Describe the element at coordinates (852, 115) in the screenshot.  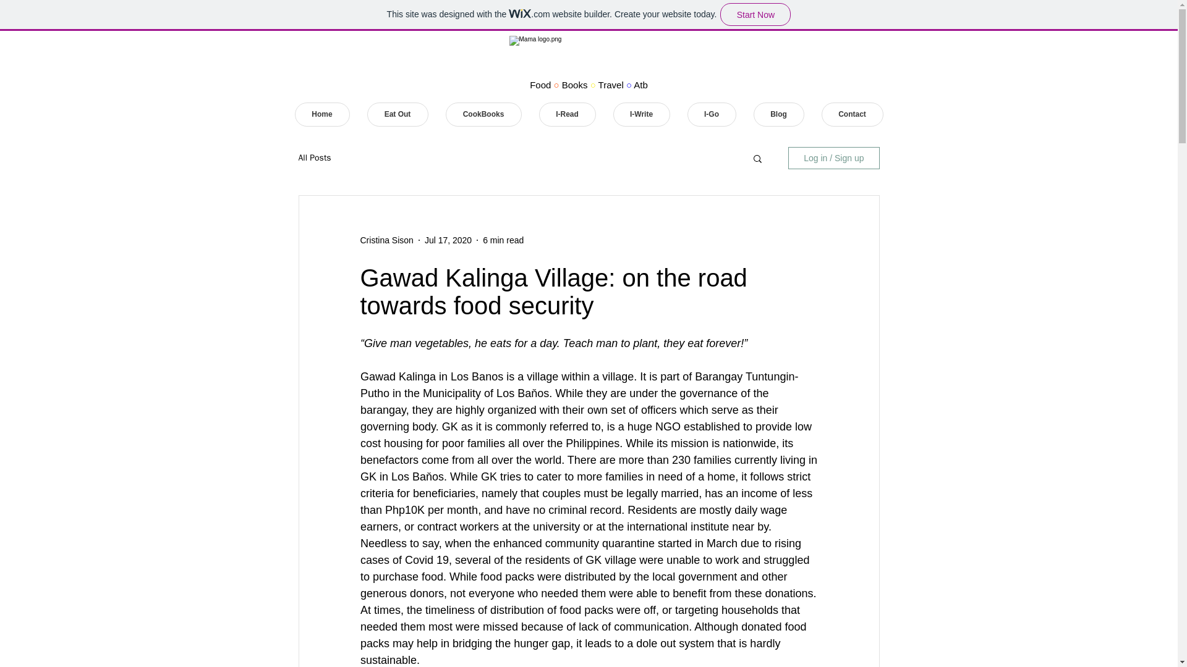
I see `Contact` at that location.